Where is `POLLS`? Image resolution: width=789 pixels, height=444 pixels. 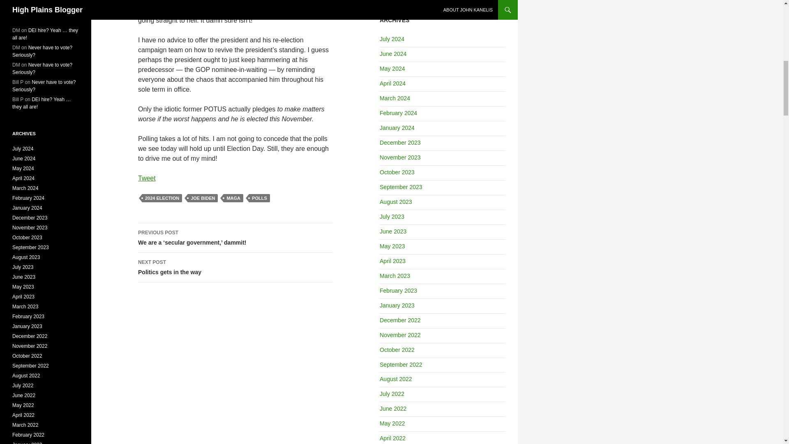 POLLS is located at coordinates (259, 198).